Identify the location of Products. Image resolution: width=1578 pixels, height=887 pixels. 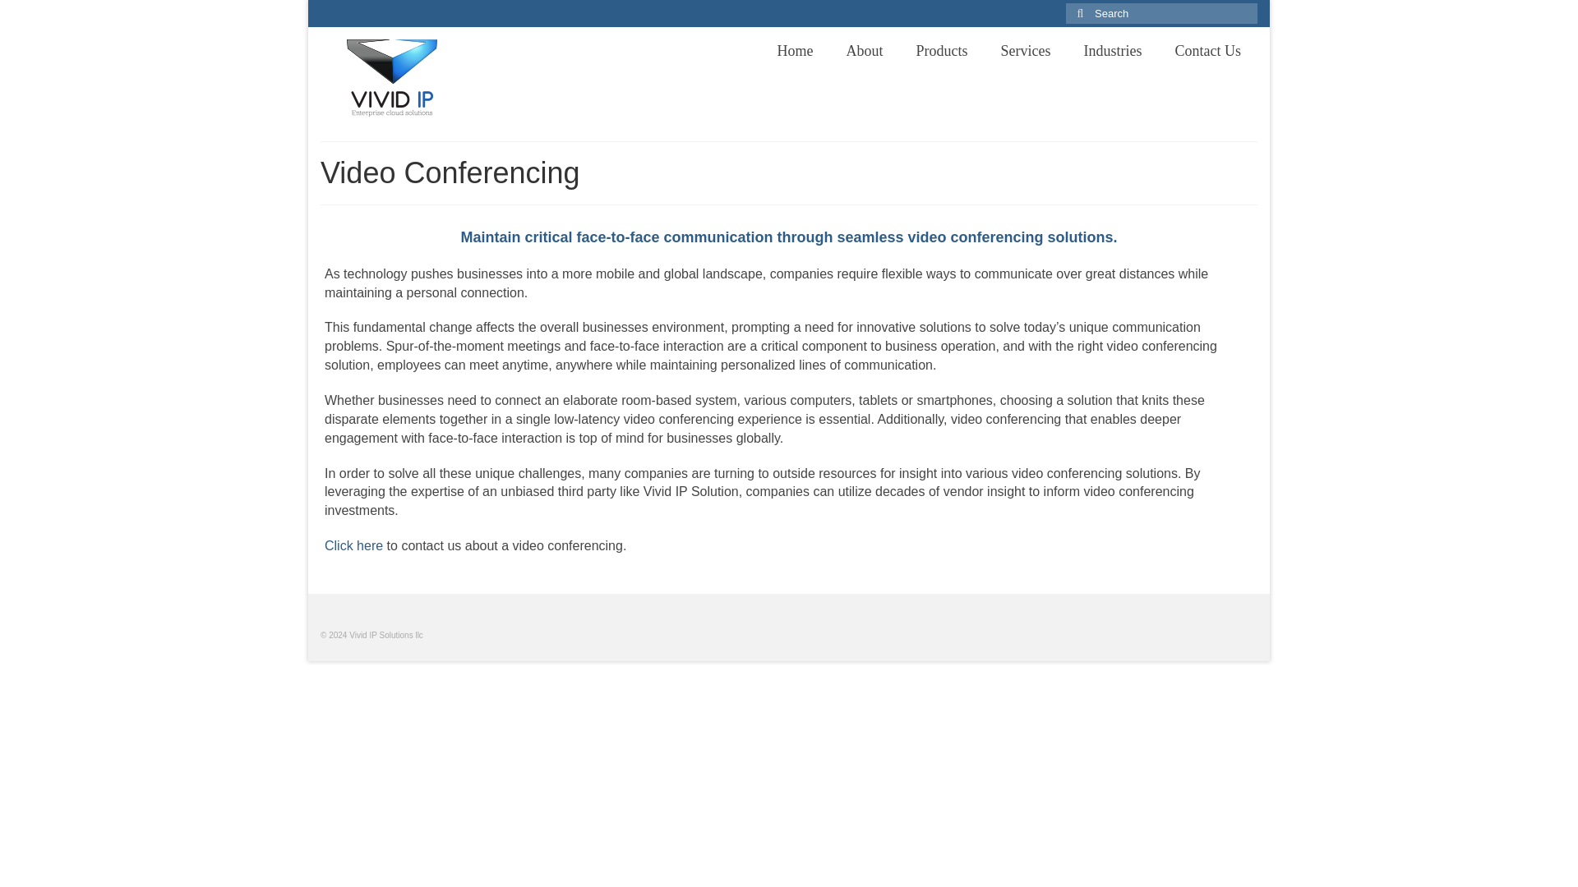
(941, 51).